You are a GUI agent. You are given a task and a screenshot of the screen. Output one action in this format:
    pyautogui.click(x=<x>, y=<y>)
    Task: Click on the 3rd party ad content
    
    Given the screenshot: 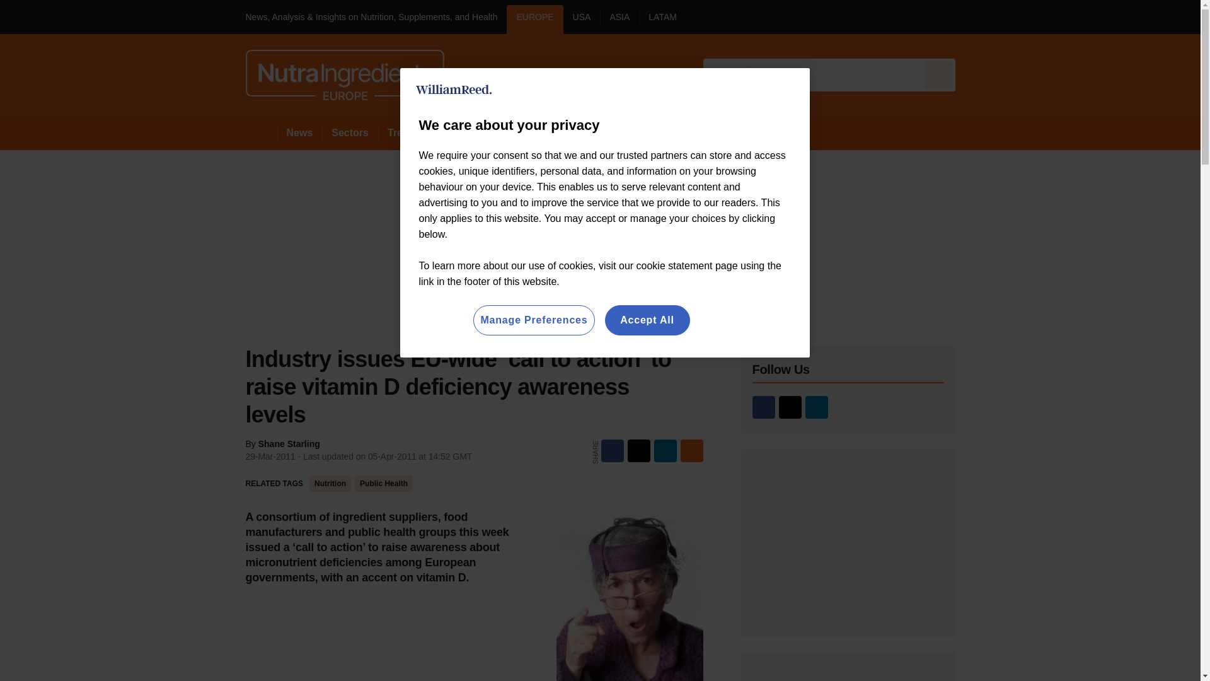 What is the action you would take?
    pyautogui.click(x=848, y=674)
    